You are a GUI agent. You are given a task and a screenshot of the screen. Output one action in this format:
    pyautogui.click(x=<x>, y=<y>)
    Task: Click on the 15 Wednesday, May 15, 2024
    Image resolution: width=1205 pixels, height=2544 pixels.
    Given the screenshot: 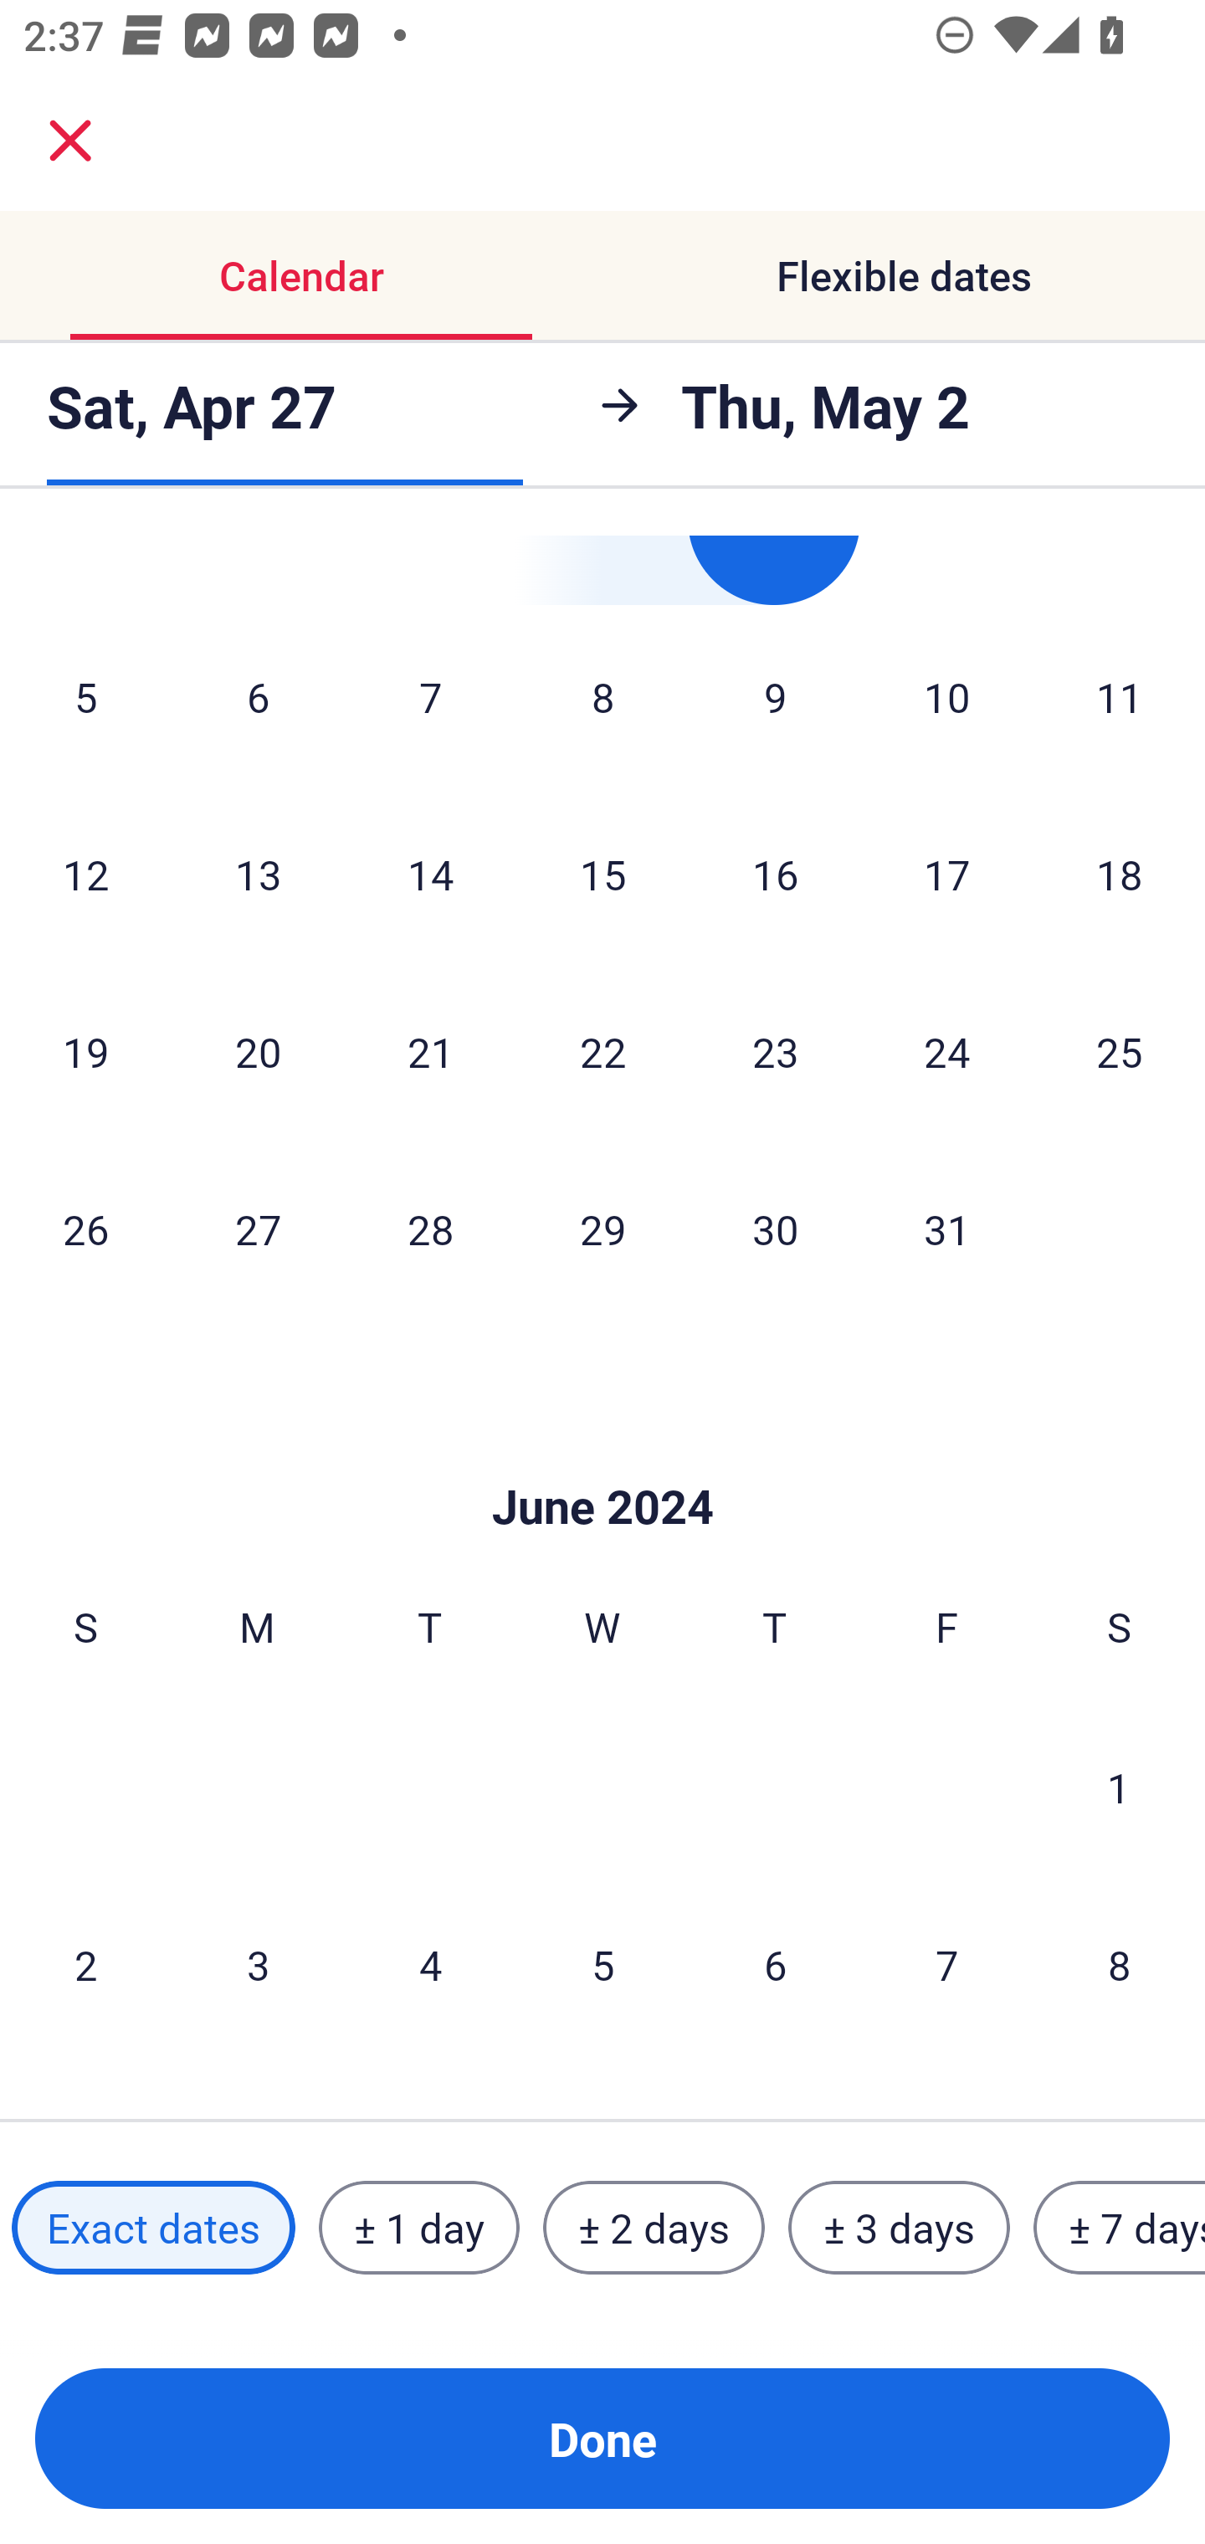 What is the action you would take?
    pyautogui.click(x=602, y=874)
    